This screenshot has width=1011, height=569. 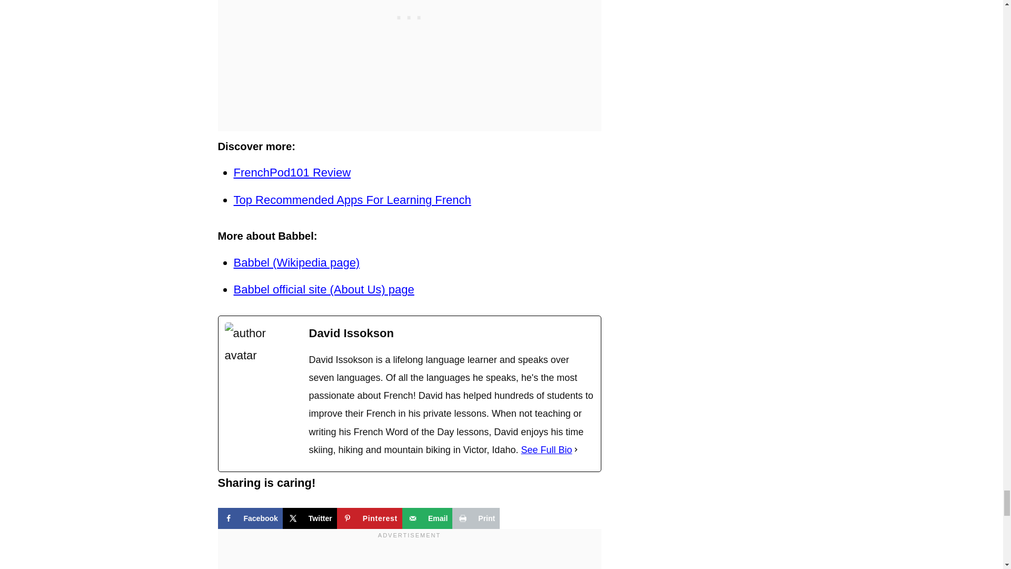 What do you see at coordinates (292, 173) in the screenshot?
I see `FrenchPod101 Review` at bounding box center [292, 173].